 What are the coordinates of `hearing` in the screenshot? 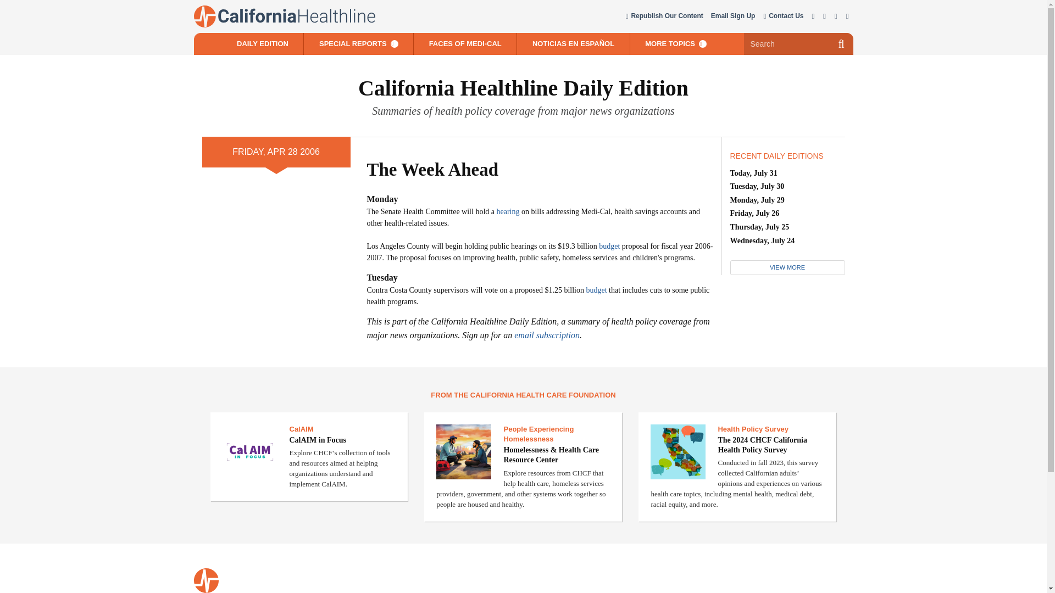 It's located at (508, 212).